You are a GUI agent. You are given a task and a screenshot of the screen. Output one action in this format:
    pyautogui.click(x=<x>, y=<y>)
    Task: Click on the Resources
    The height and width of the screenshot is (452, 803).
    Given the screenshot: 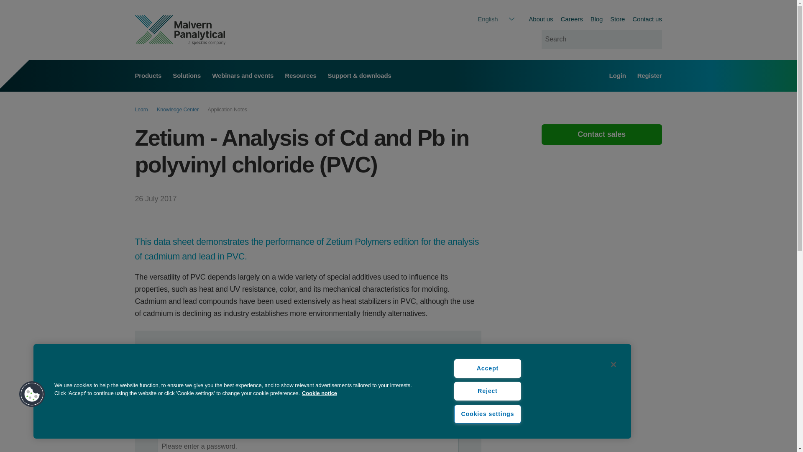 What is the action you would take?
    pyautogui.click(x=300, y=75)
    